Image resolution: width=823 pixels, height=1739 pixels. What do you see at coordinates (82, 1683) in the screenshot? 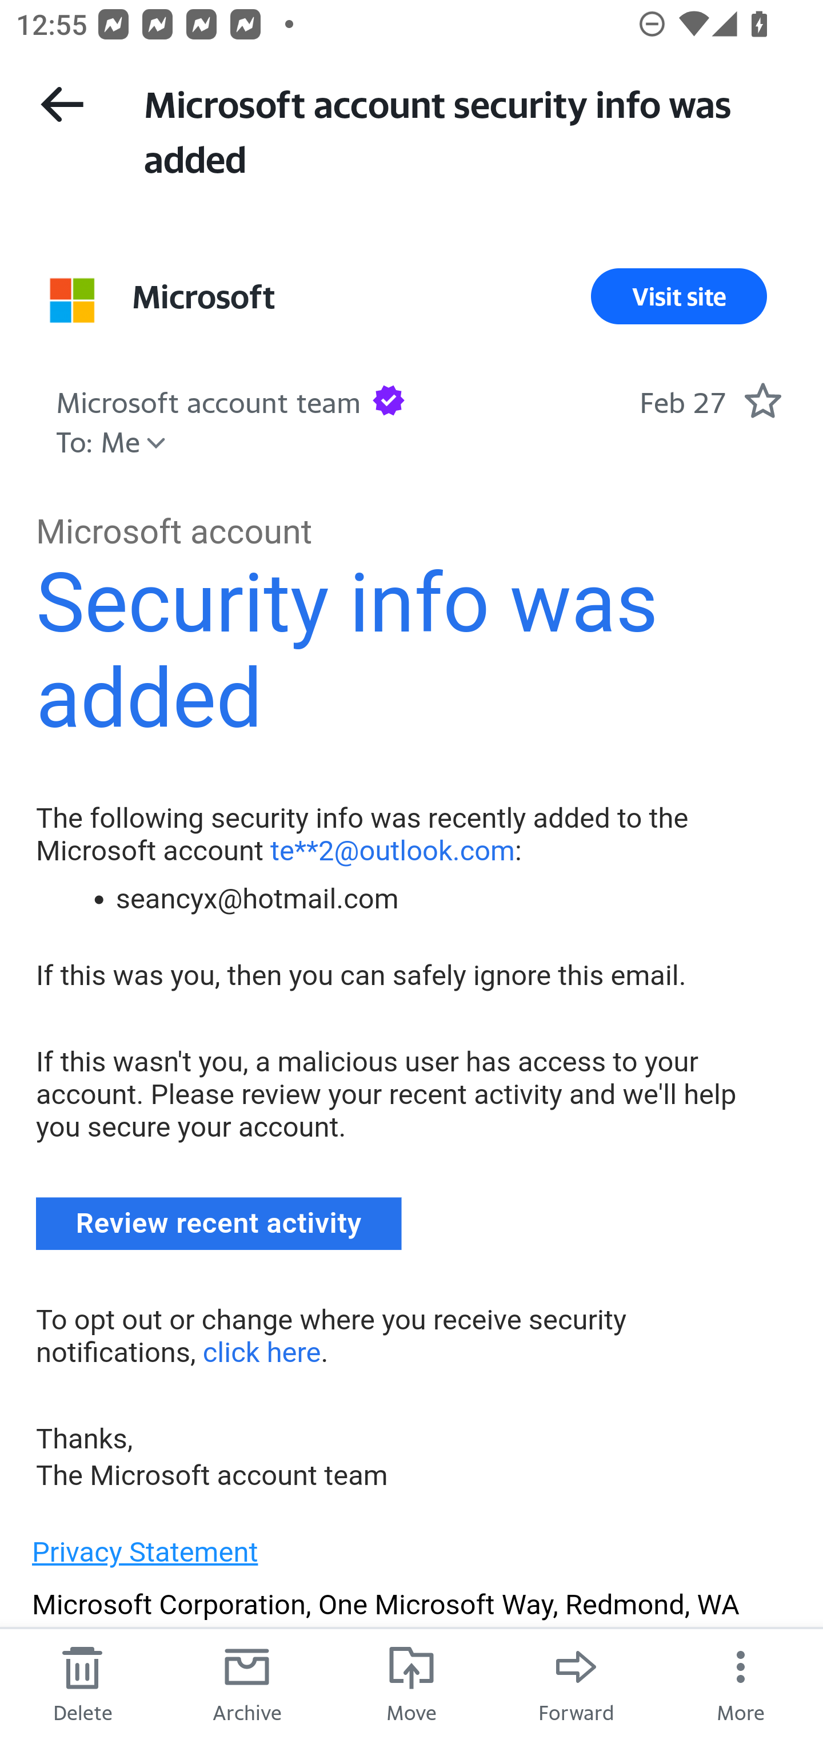
I see `Delete` at bounding box center [82, 1683].